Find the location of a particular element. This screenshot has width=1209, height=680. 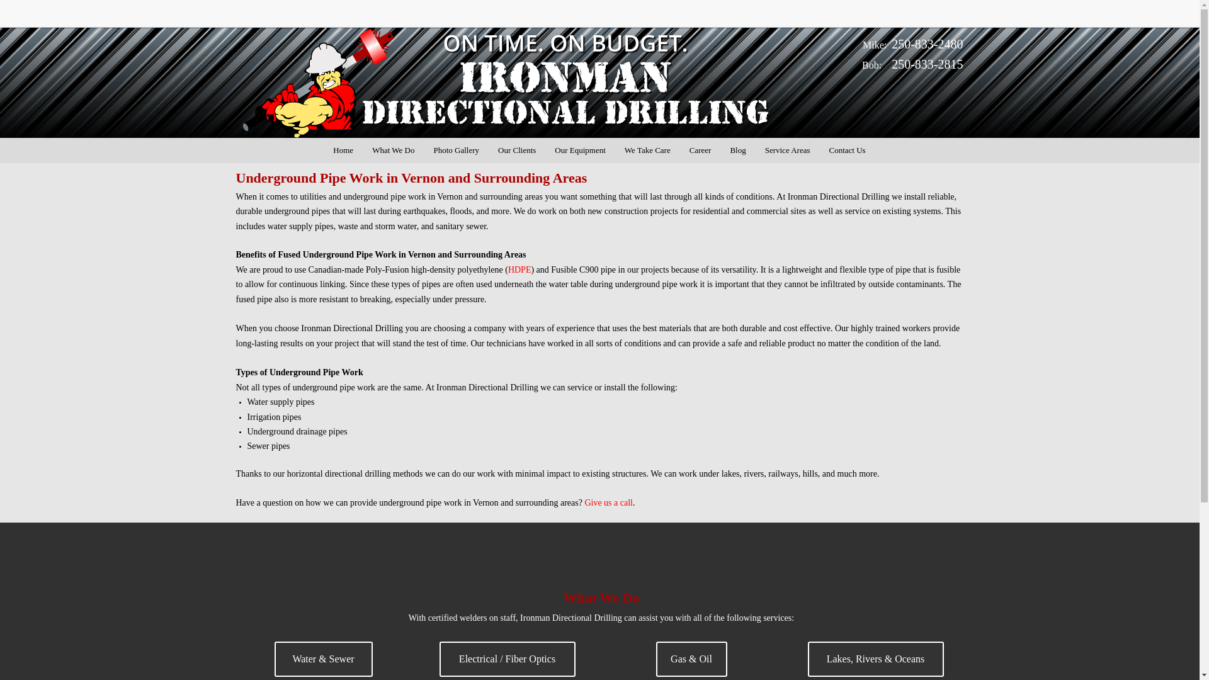

We Take Care is located at coordinates (647, 150).